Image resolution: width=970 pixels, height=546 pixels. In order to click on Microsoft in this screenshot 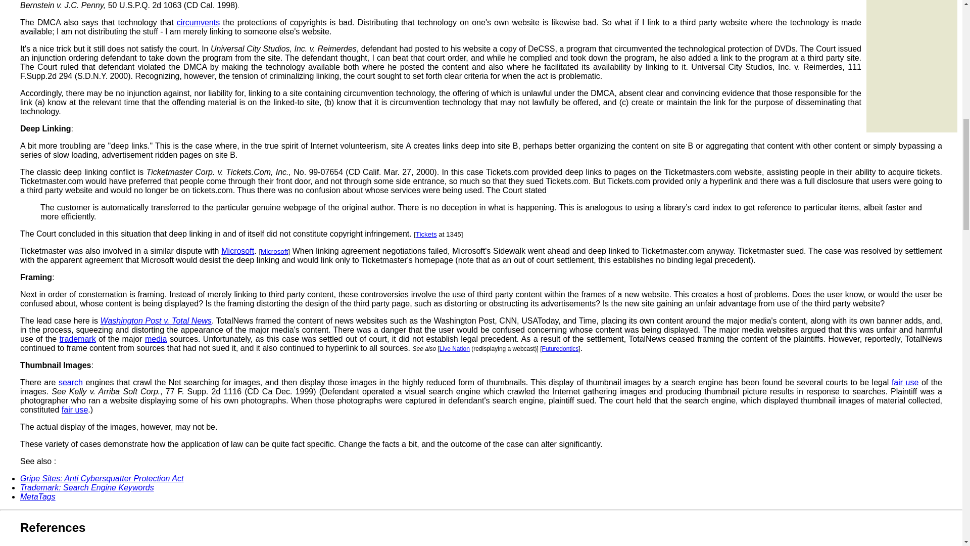, I will do `click(274, 252)`.